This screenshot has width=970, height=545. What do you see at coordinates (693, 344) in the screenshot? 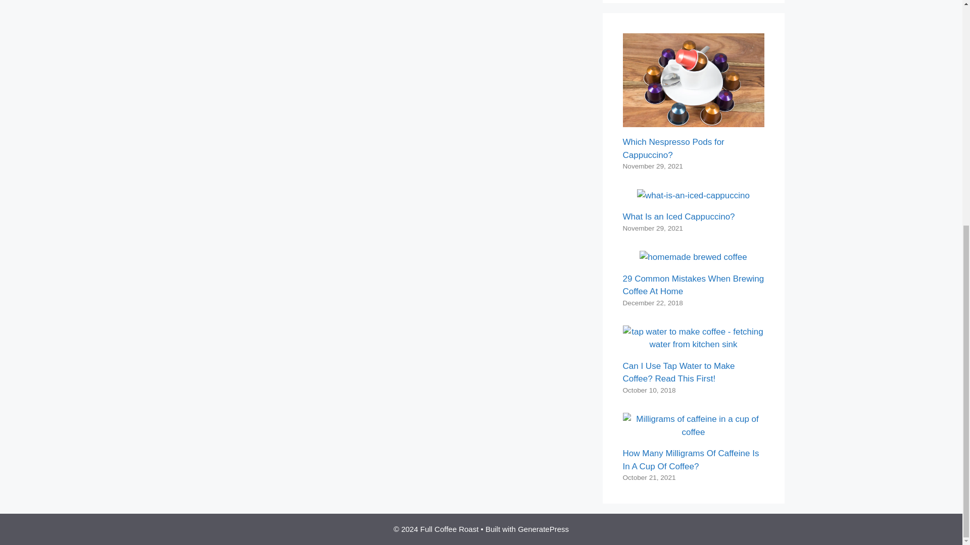
I see `Can I Use Tap Water to Make Coffee? Read This First!` at bounding box center [693, 344].